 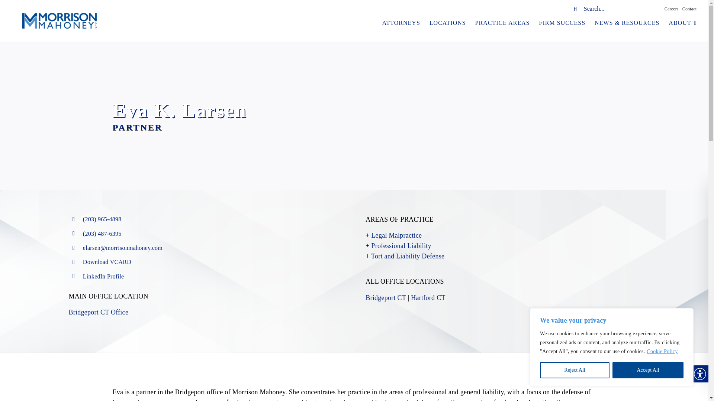 What do you see at coordinates (562, 23) in the screenshot?
I see `FIRM SUCCESS` at bounding box center [562, 23].